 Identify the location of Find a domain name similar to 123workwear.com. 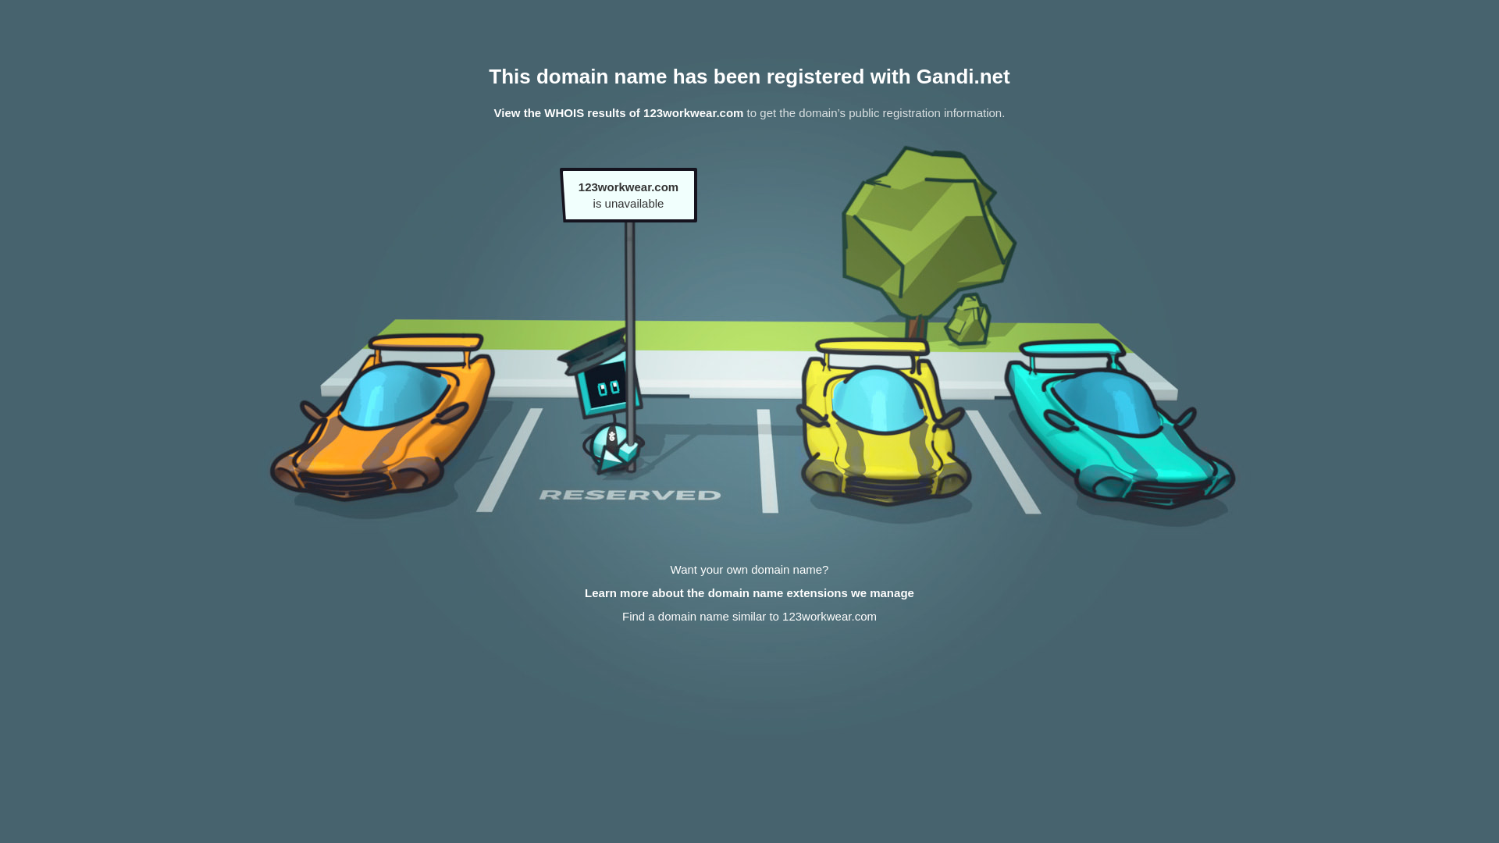
(749, 617).